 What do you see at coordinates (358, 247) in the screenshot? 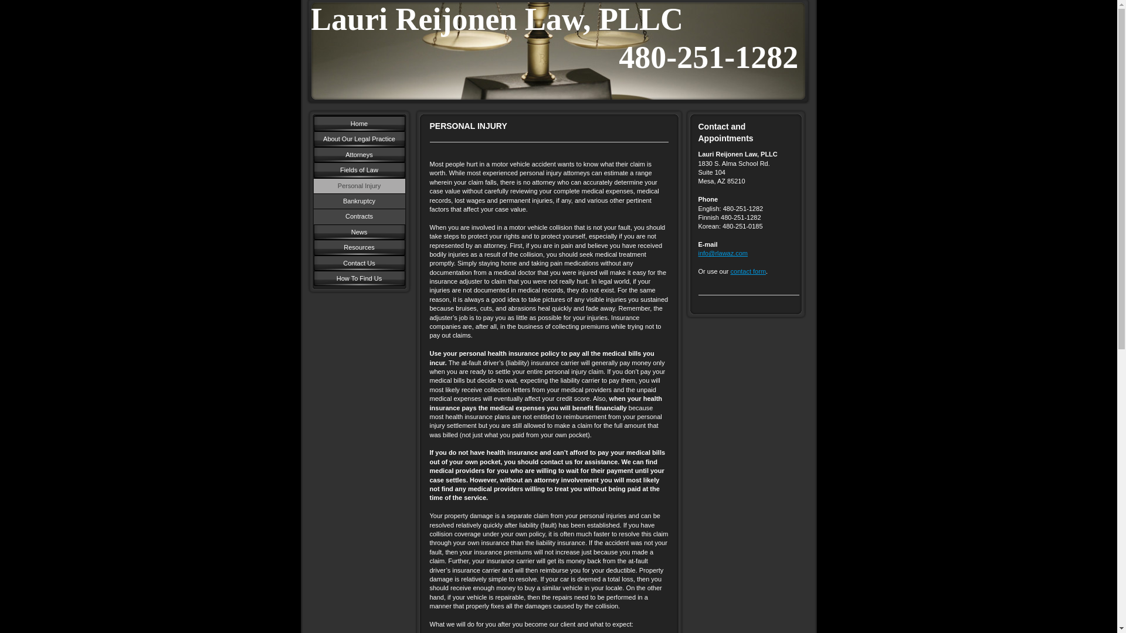
I see `Resources` at bounding box center [358, 247].